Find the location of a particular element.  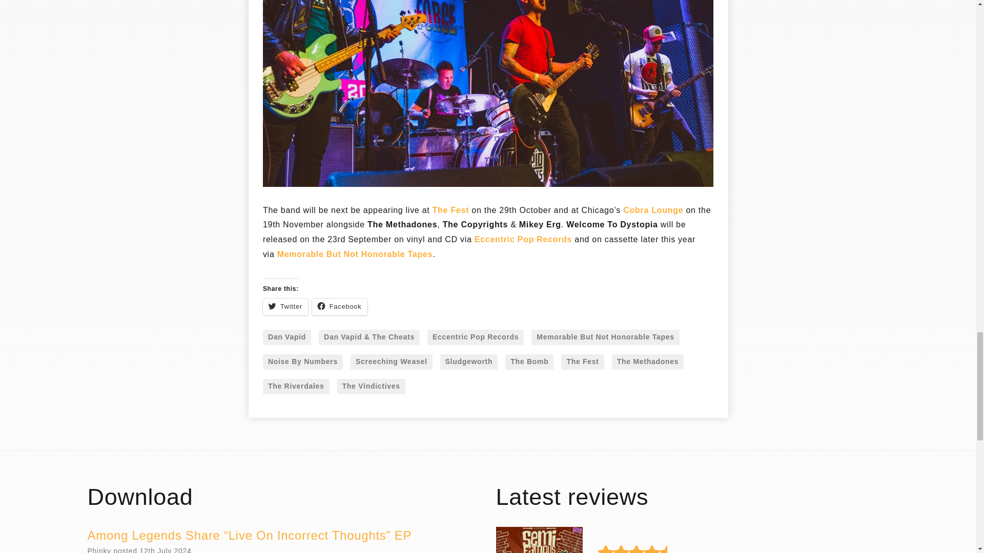

The Fest is located at coordinates (451, 211).